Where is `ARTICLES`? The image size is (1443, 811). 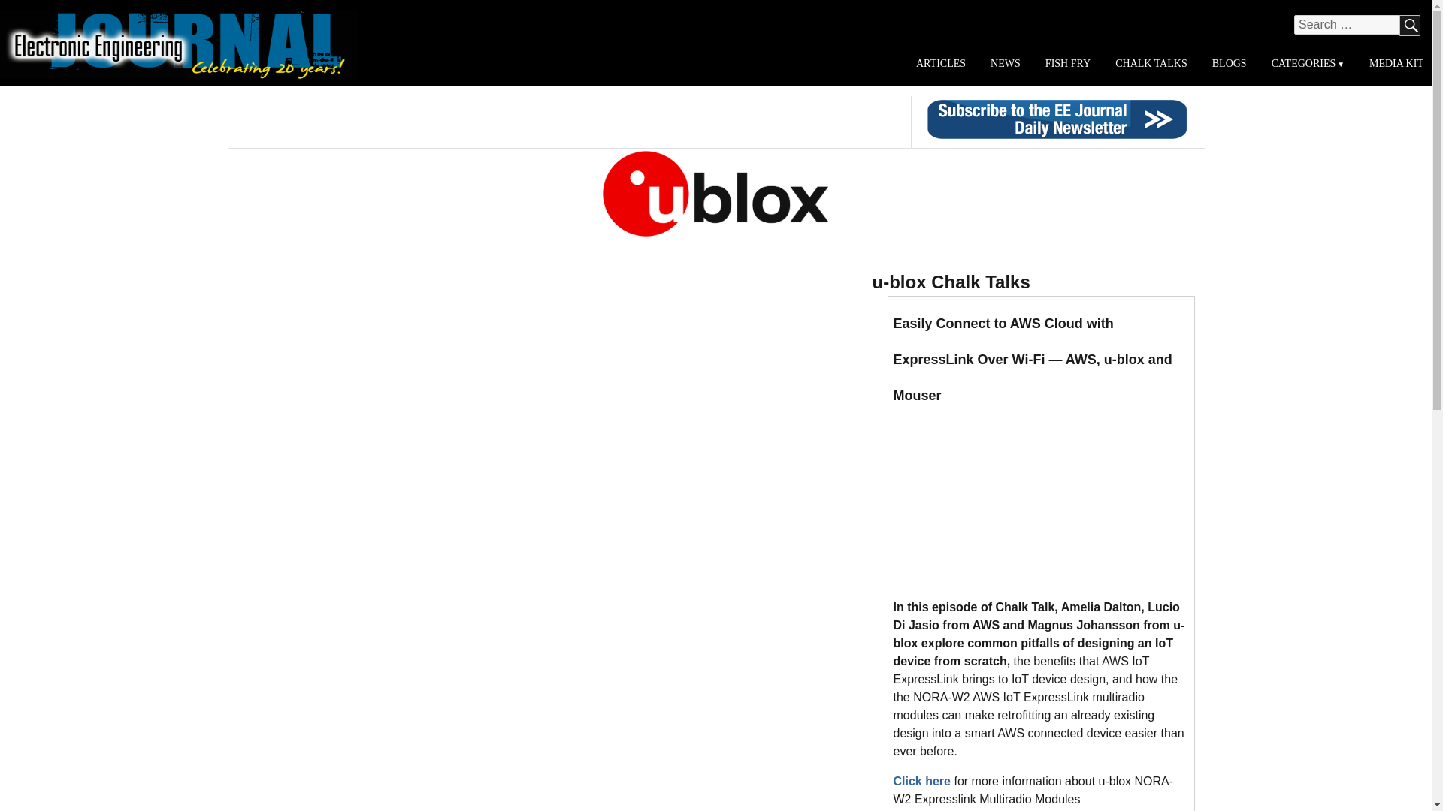 ARTICLES is located at coordinates (941, 63).